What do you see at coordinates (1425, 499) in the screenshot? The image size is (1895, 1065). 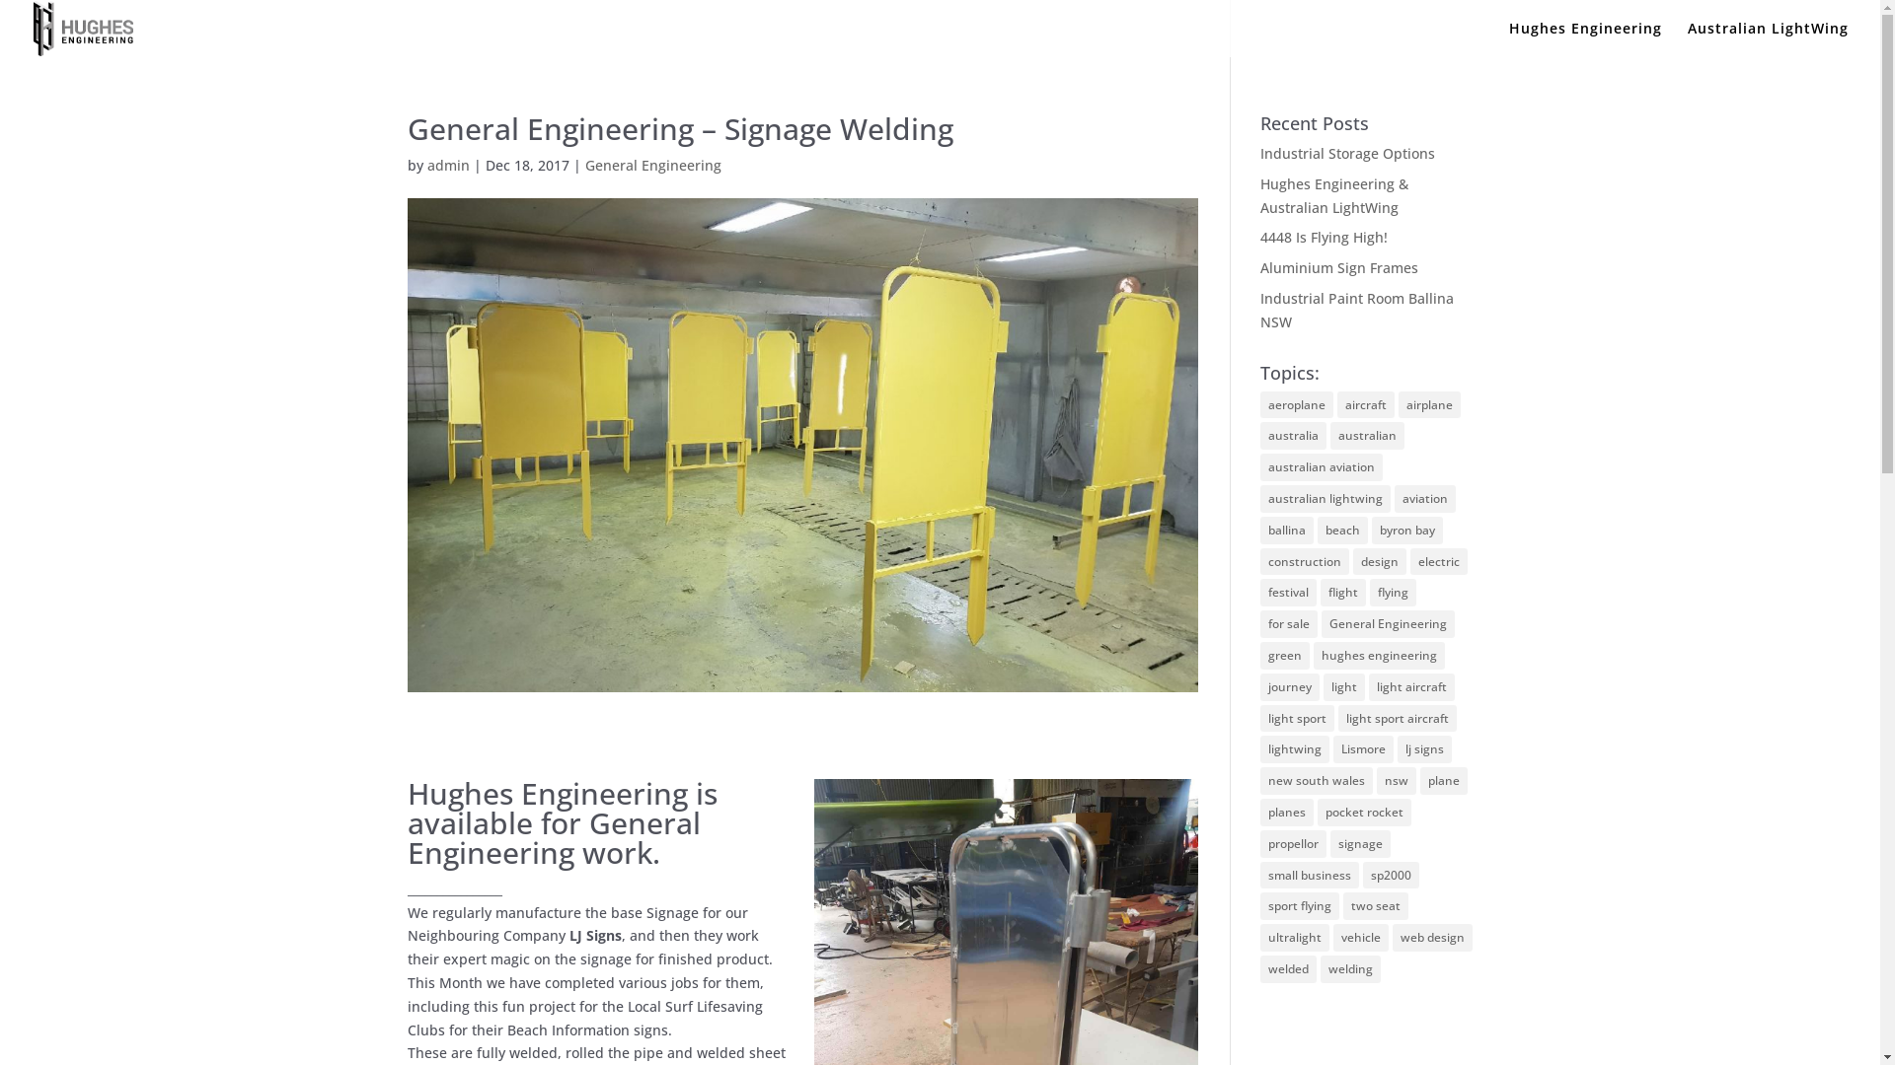 I see `aviation` at bounding box center [1425, 499].